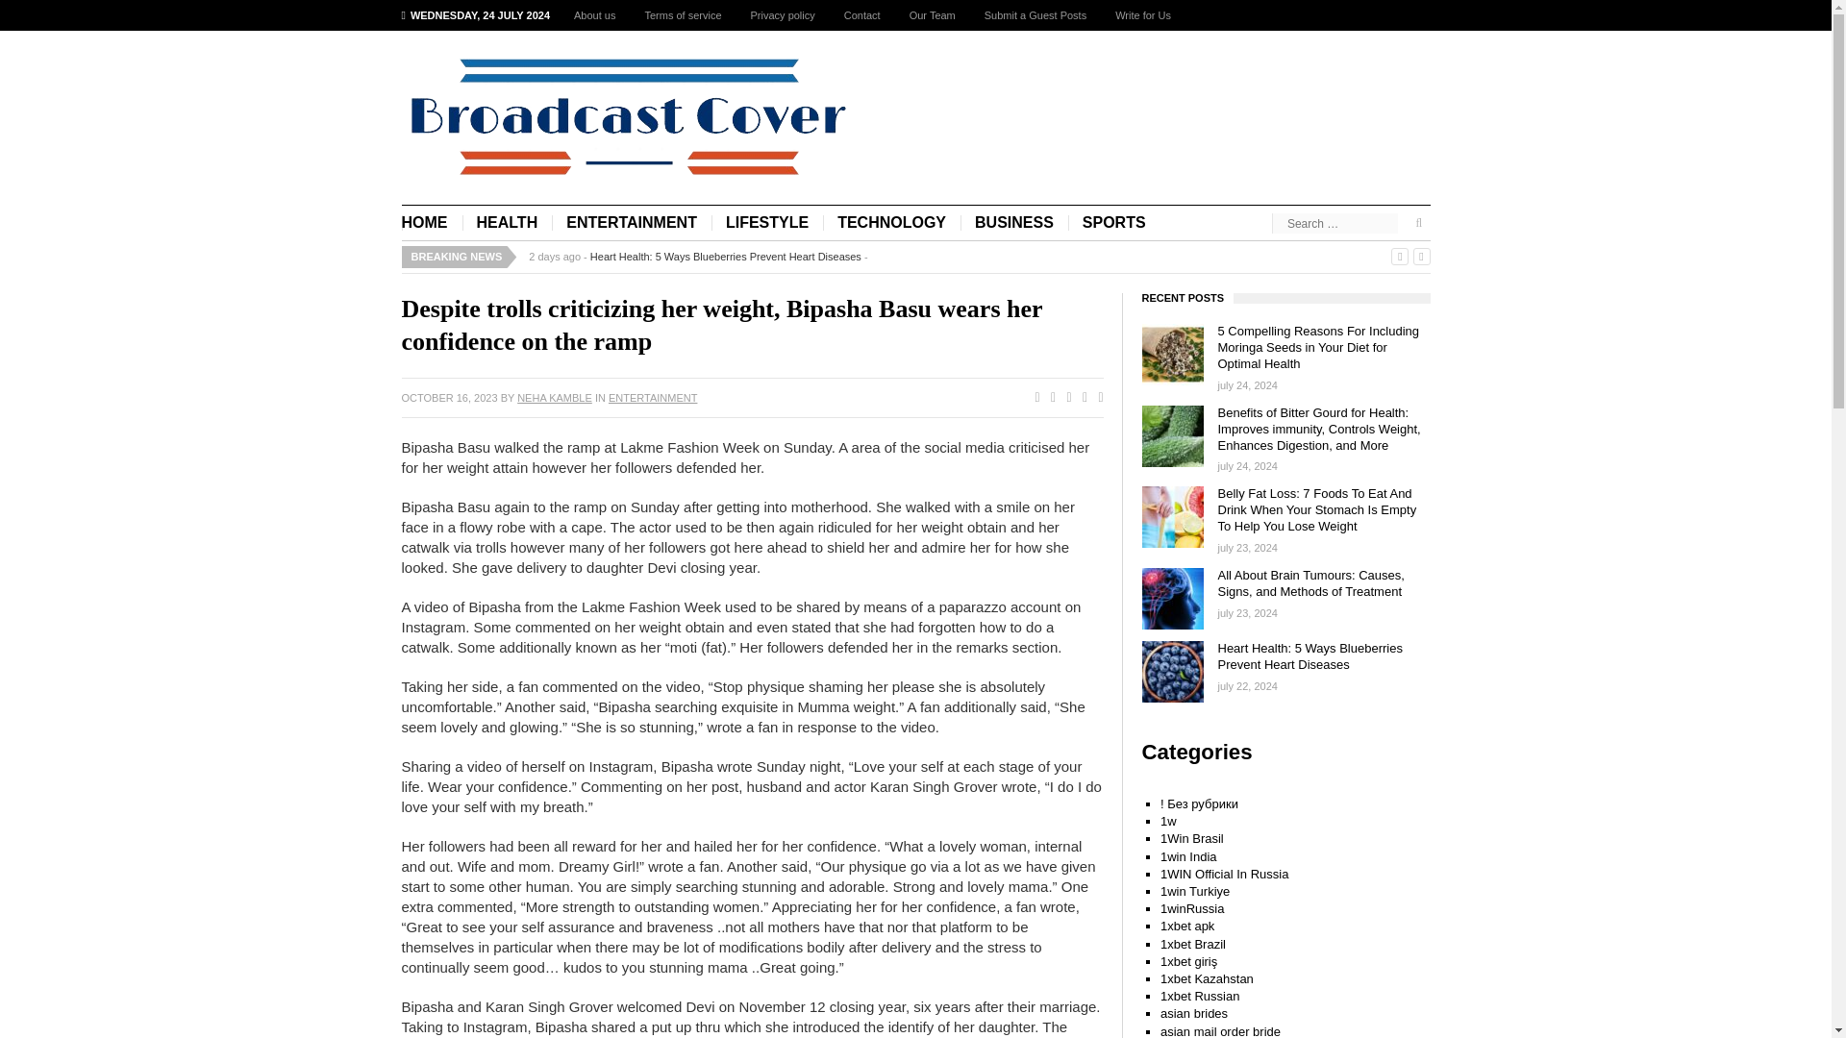 This screenshot has width=1846, height=1038. What do you see at coordinates (767, 223) in the screenshot?
I see `LIFESTYLE` at bounding box center [767, 223].